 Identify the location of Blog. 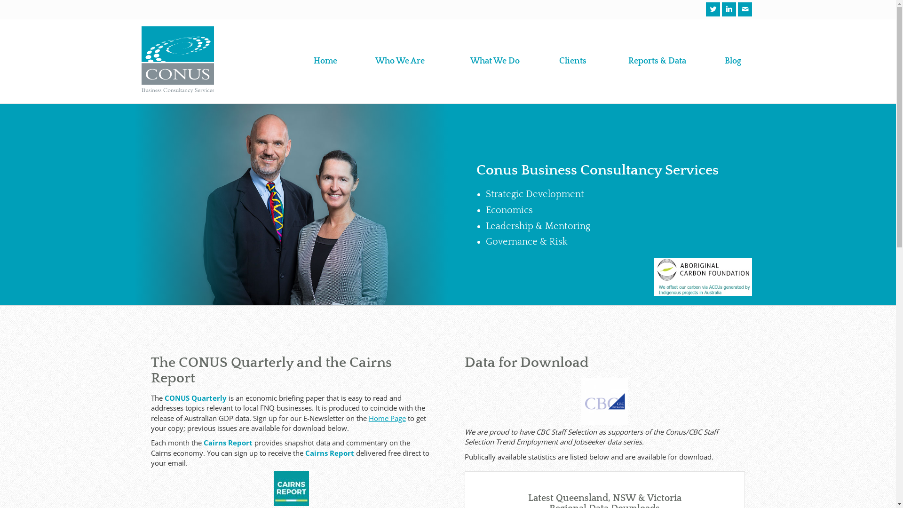
(733, 62).